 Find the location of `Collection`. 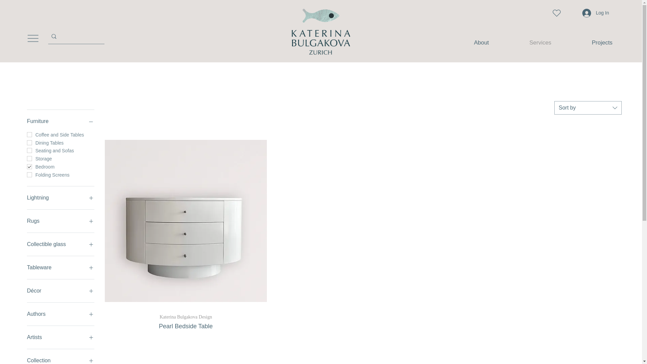

Collection is located at coordinates (589, 43).